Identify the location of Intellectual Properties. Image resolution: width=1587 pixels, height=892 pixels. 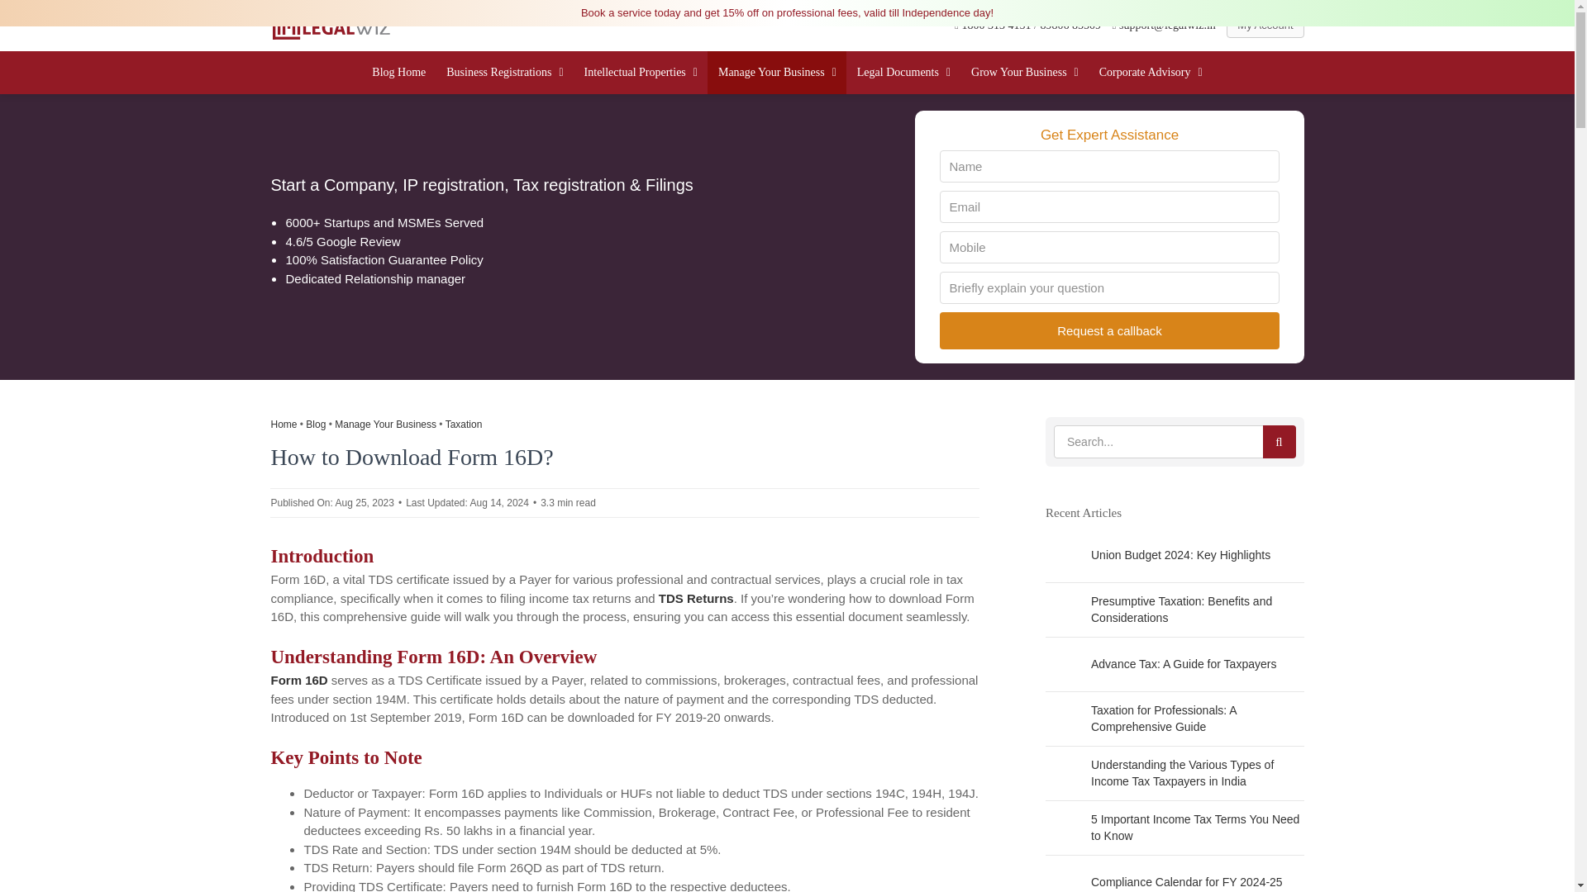
(640, 73).